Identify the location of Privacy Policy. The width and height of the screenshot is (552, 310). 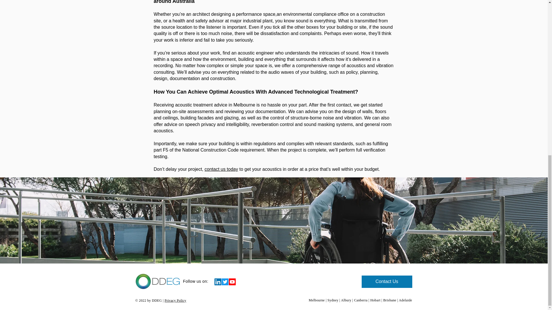
(175, 301).